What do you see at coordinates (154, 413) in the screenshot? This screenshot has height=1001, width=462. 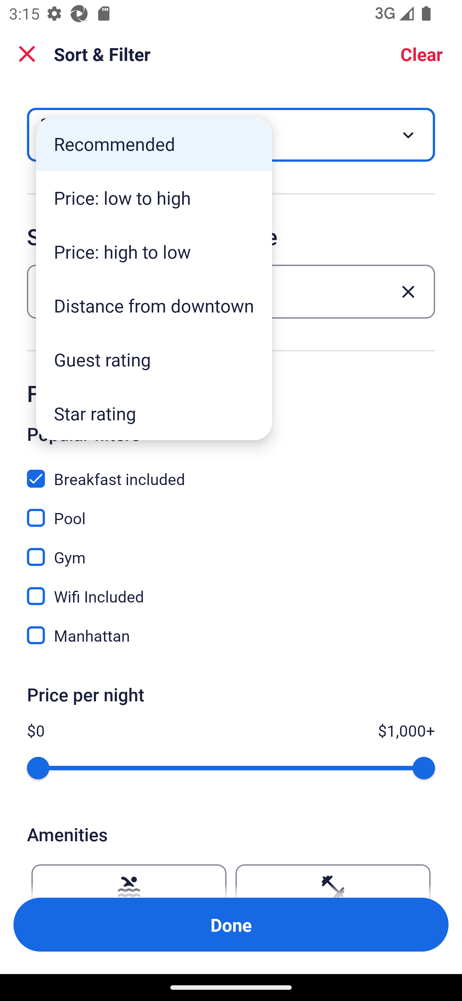 I see `Star rating` at bounding box center [154, 413].